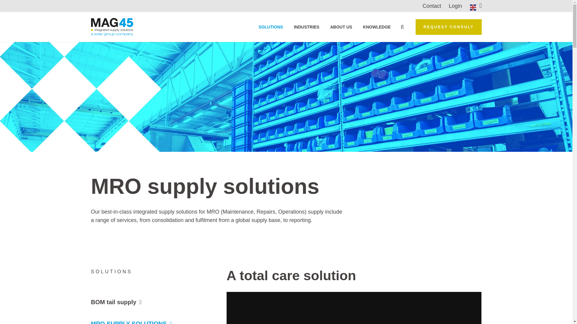 This screenshot has height=324, width=577. What do you see at coordinates (307, 27) in the screenshot?
I see `INDUSTRIES` at bounding box center [307, 27].